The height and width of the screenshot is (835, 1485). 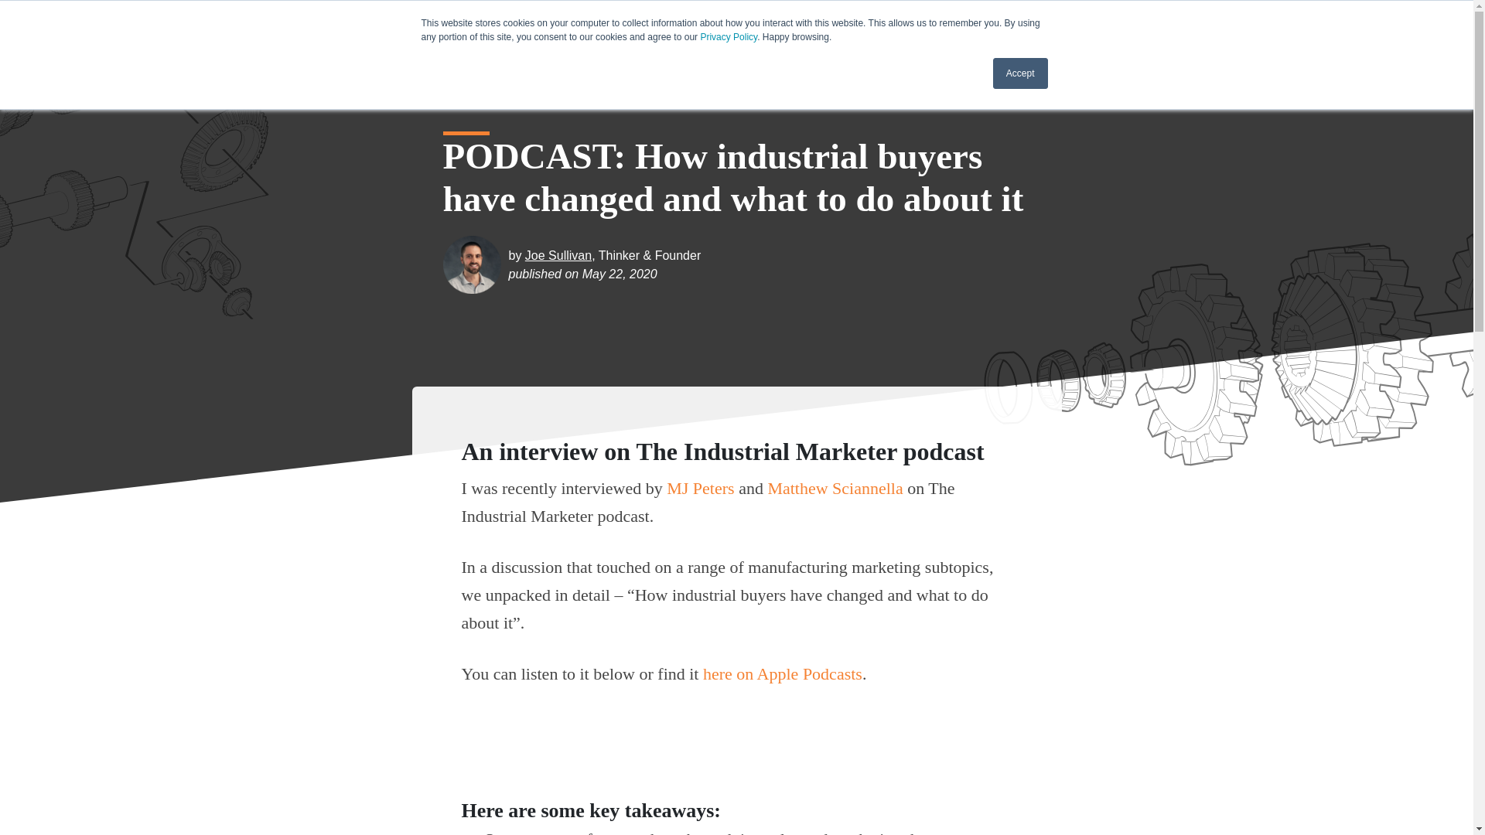 I want to click on Case studies, so click(x=857, y=26).